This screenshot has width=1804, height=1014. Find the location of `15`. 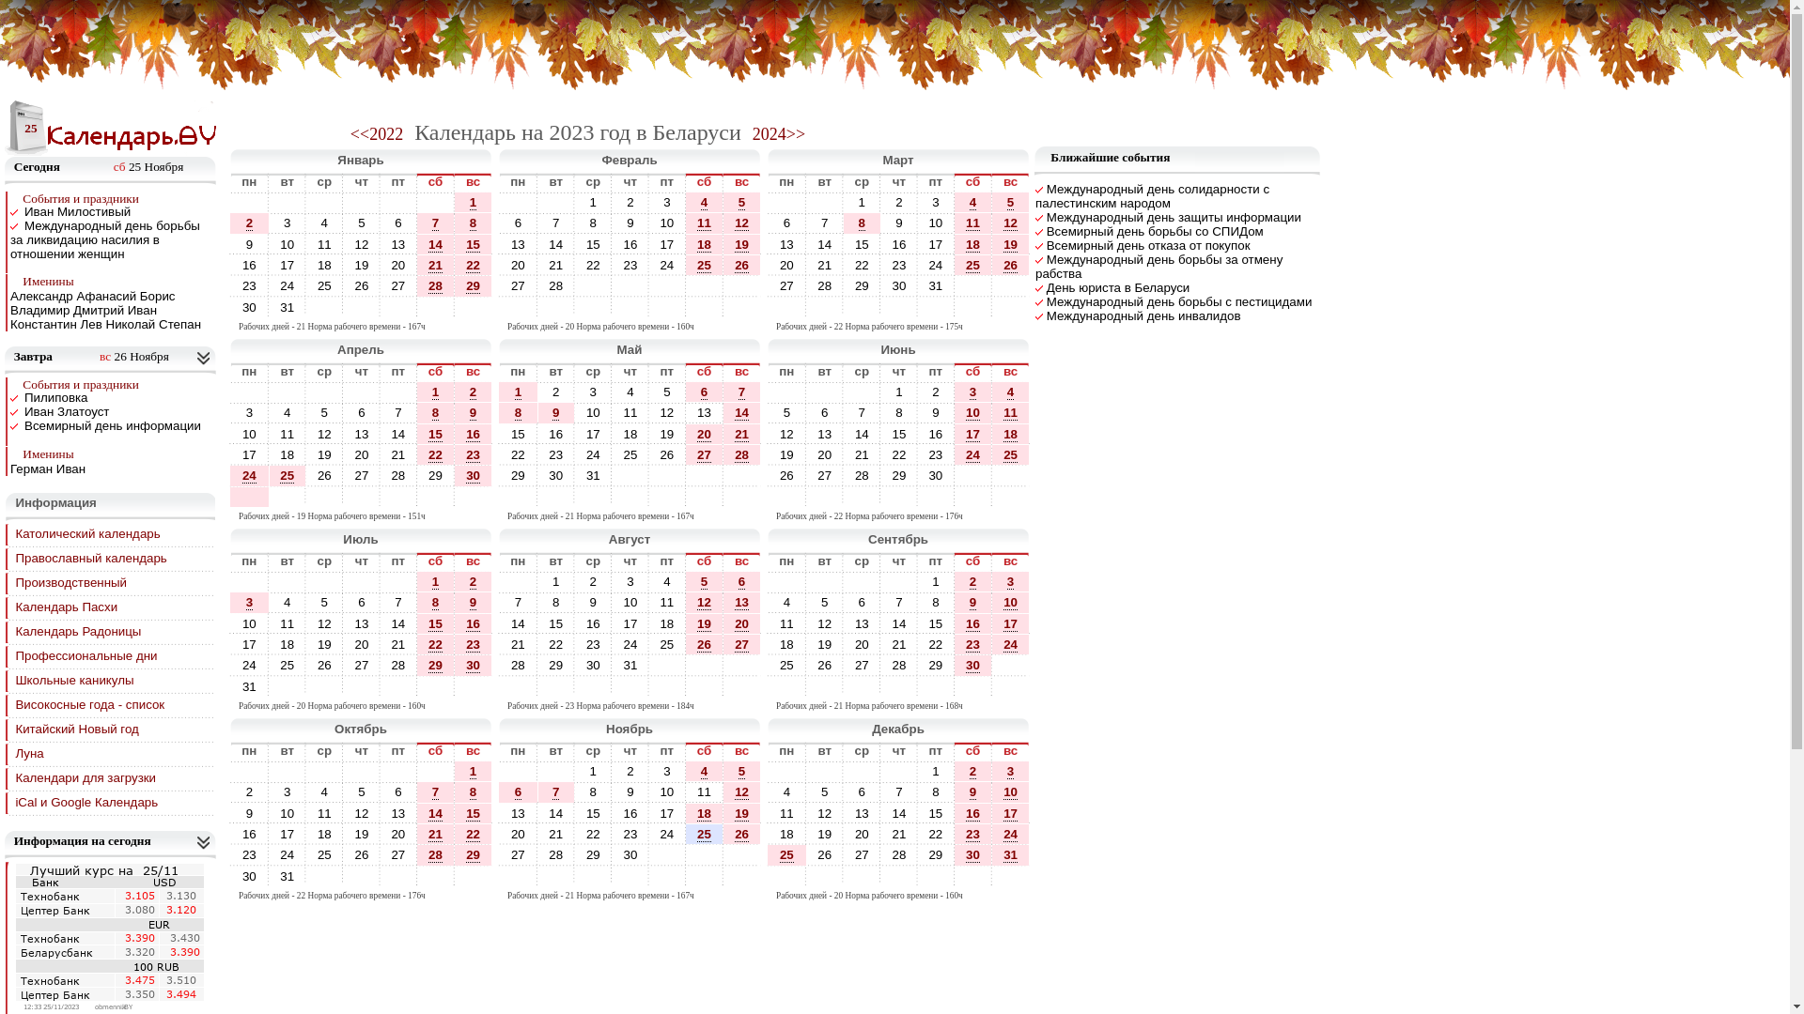

15 is located at coordinates (519, 434).